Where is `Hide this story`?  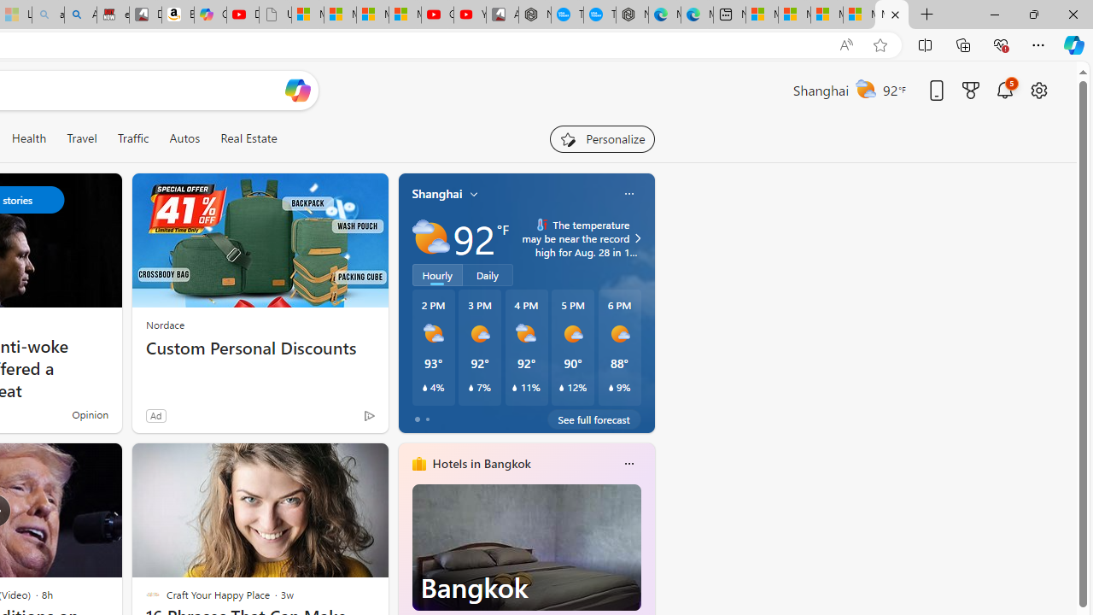 Hide this story is located at coordinates (336, 463).